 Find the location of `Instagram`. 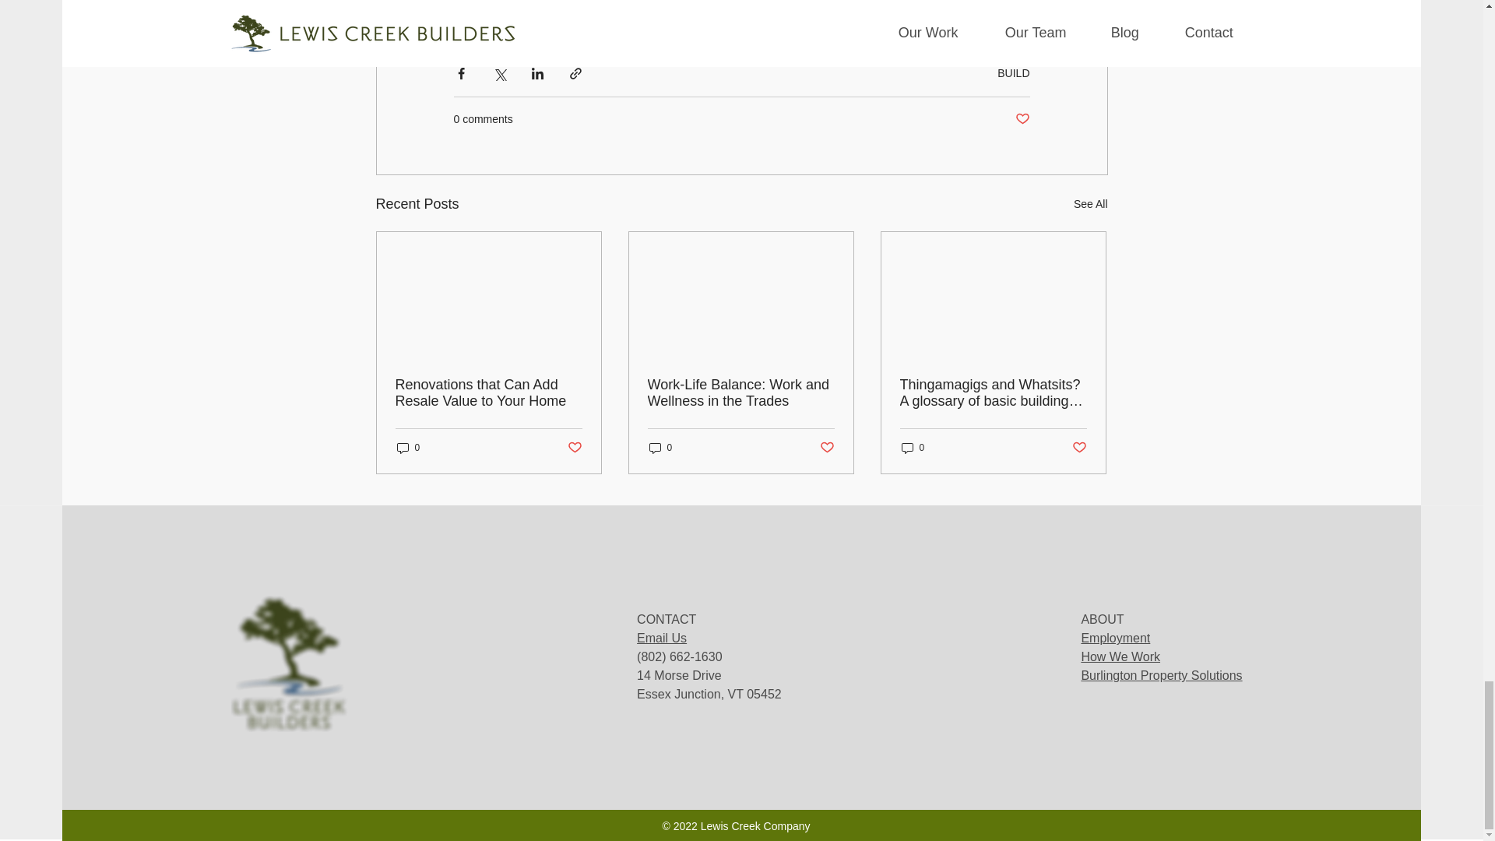

Instagram is located at coordinates (600, 3).